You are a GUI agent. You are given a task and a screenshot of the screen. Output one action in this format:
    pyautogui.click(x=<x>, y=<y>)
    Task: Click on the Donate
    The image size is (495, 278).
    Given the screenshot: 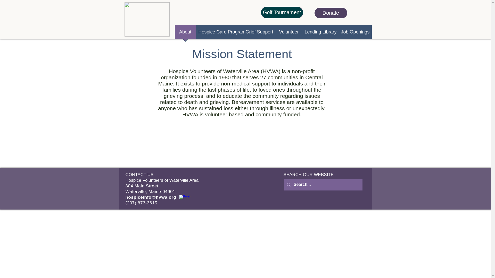 What is the action you would take?
    pyautogui.click(x=331, y=13)
    